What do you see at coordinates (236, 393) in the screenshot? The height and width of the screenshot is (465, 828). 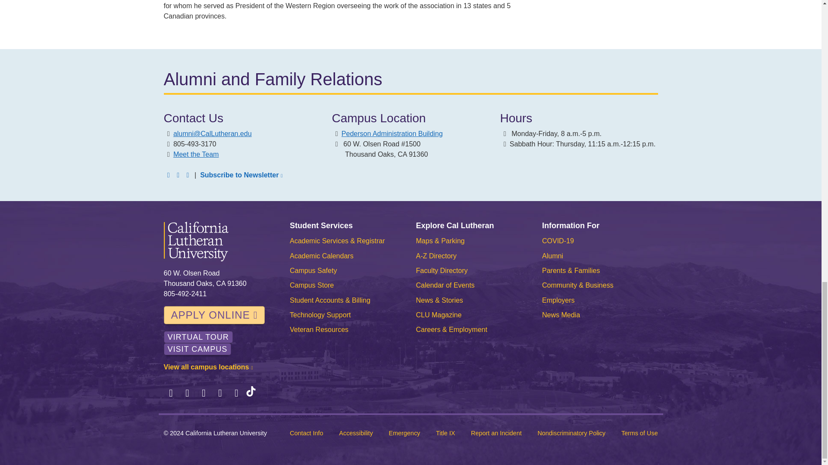 I see `YouTube` at bounding box center [236, 393].